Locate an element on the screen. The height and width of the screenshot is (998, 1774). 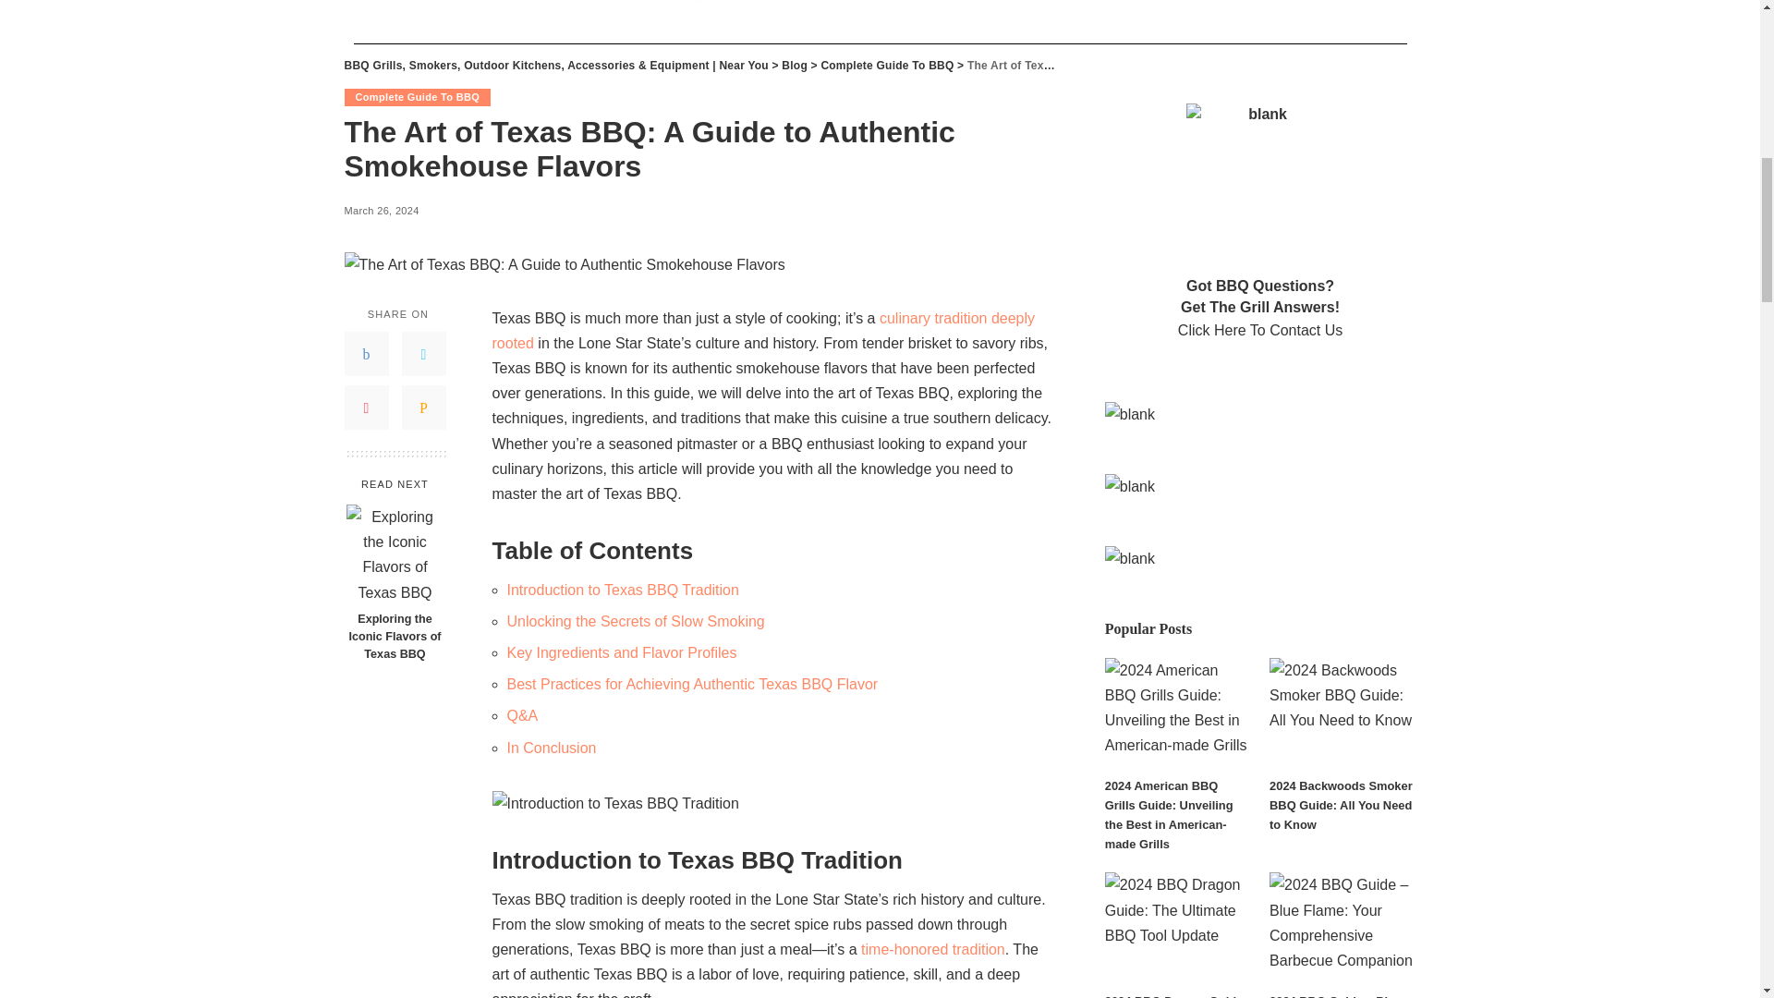
Pinterest is located at coordinates (366, 407).